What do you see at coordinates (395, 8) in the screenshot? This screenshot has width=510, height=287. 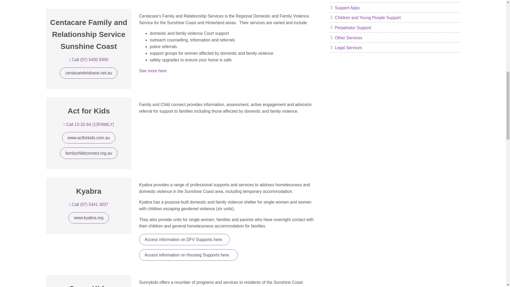 I see `Support Apps` at bounding box center [395, 8].